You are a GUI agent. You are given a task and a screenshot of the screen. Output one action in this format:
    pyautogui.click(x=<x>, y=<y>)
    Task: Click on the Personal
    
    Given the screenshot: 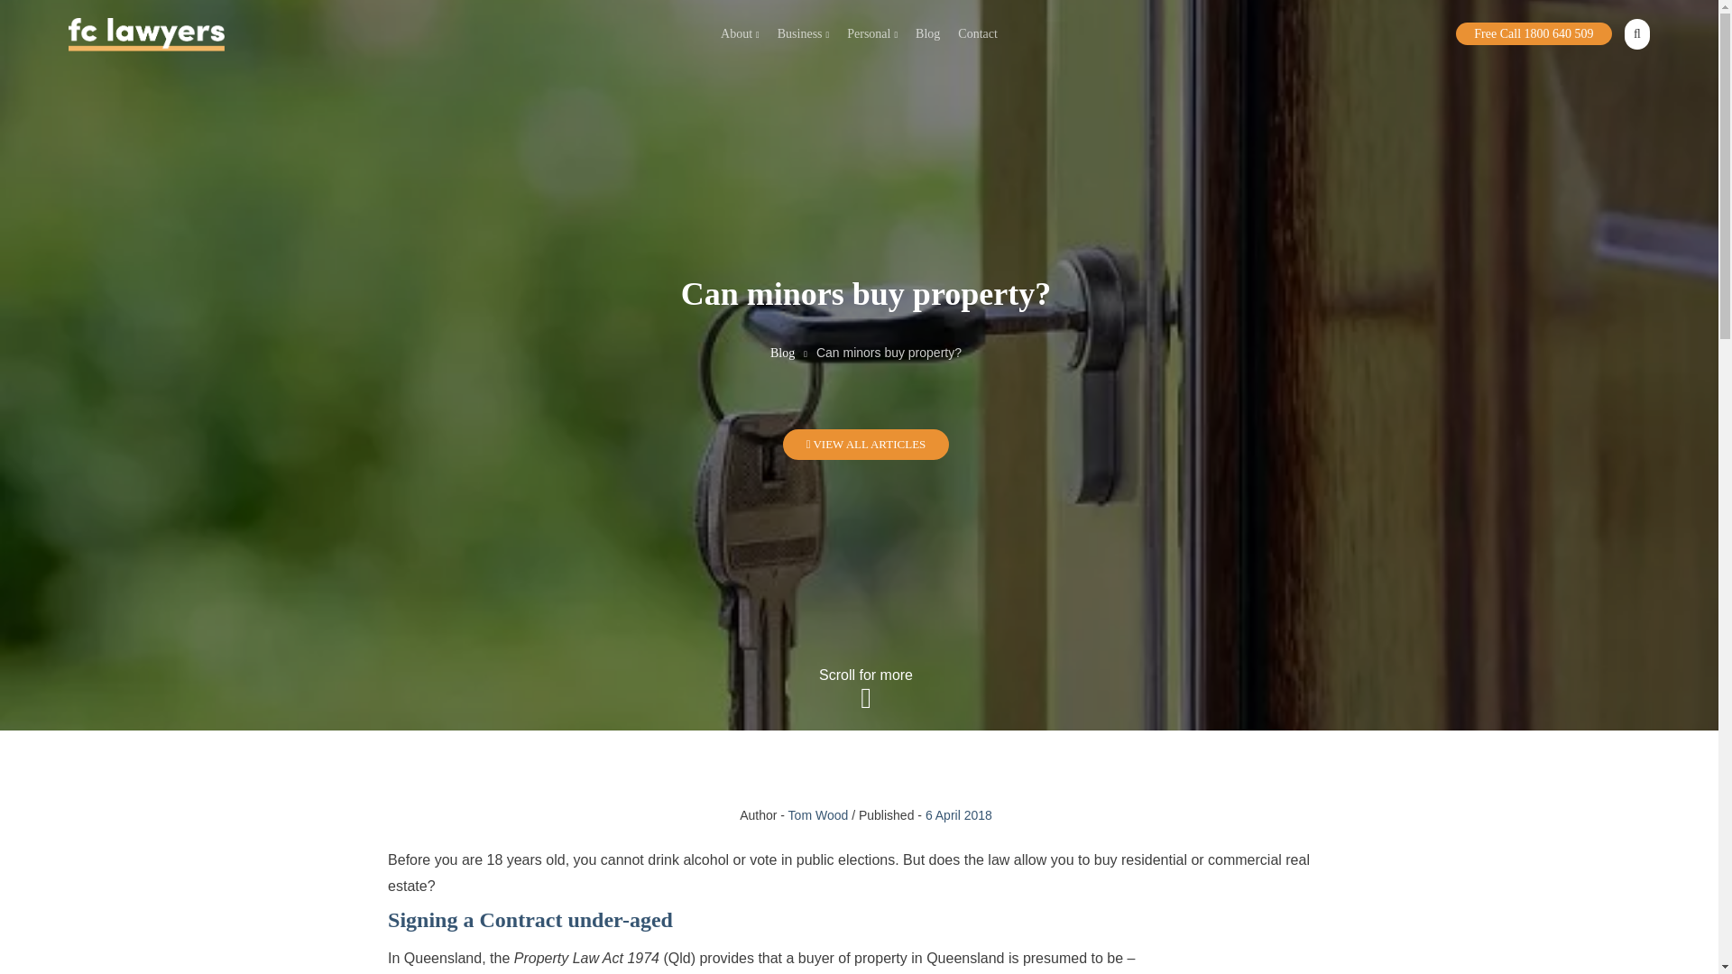 What is the action you would take?
    pyautogui.click(x=871, y=34)
    